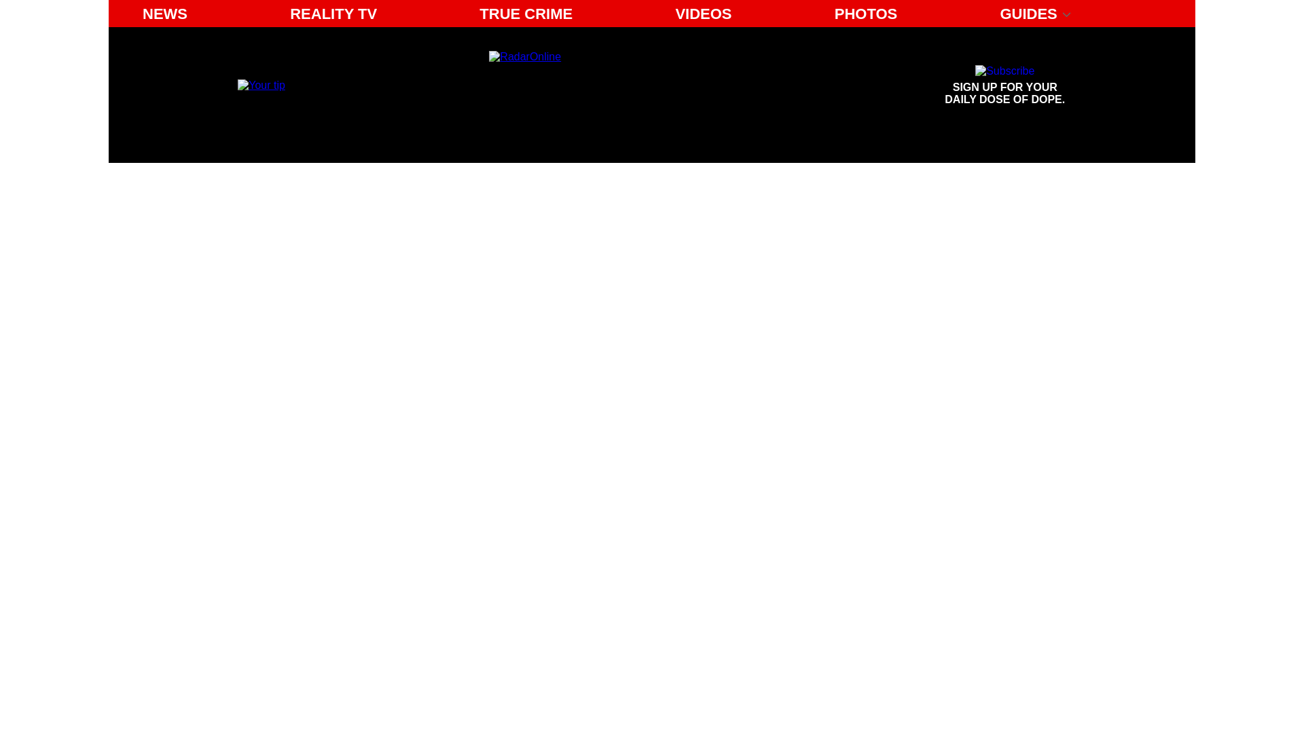 The image size is (1304, 733). What do you see at coordinates (614, 86) in the screenshot?
I see `Radar Online` at bounding box center [614, 86].